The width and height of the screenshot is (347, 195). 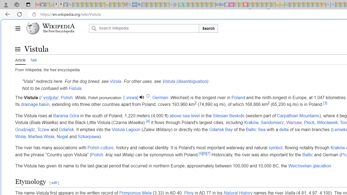 What do you see at coordinates (305, 5) in the screenshot?
I see `Expert Portfolios - Sleeping` at bounding box center [305, 5].